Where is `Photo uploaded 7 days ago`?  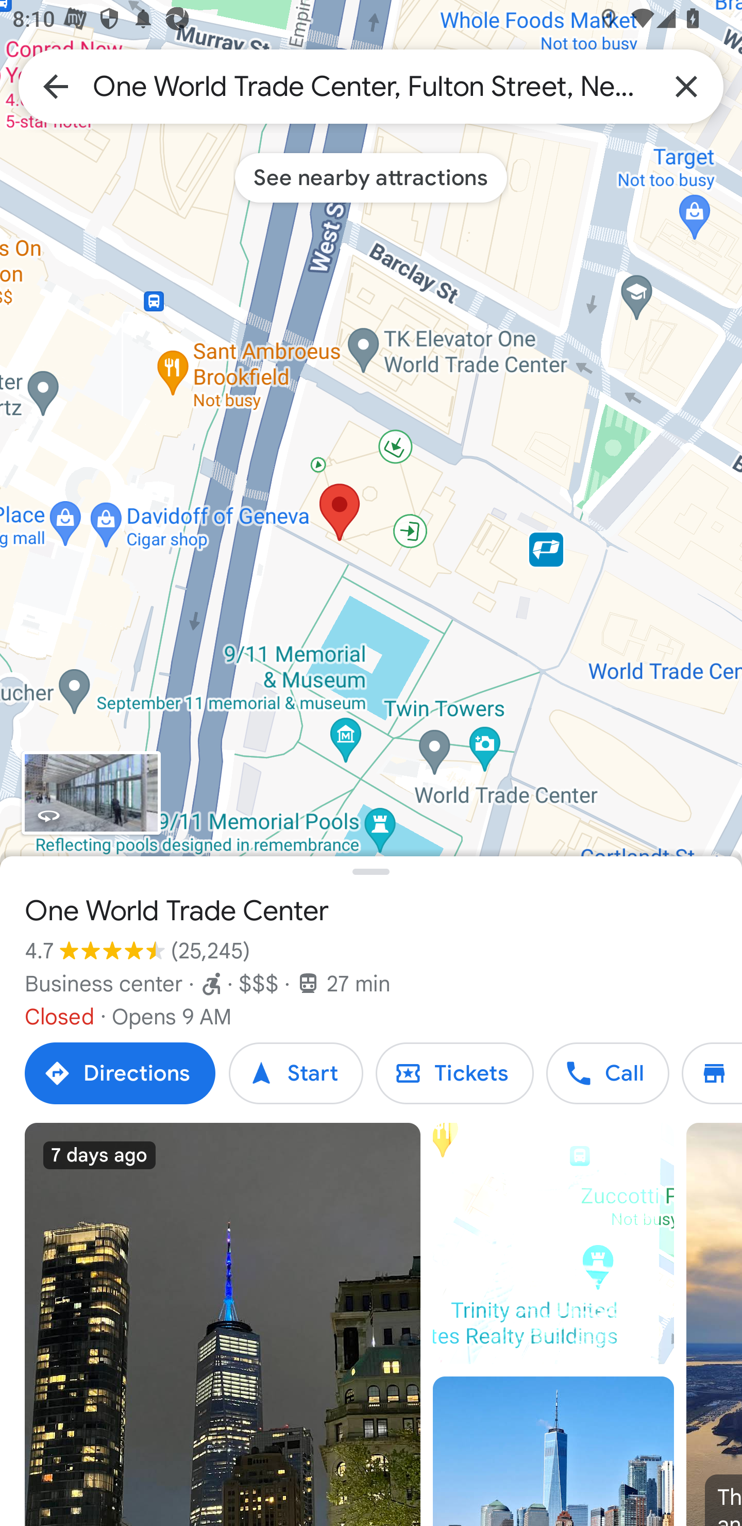
Photo uploaded 7 days ago is located at coordinates (223, 1324).